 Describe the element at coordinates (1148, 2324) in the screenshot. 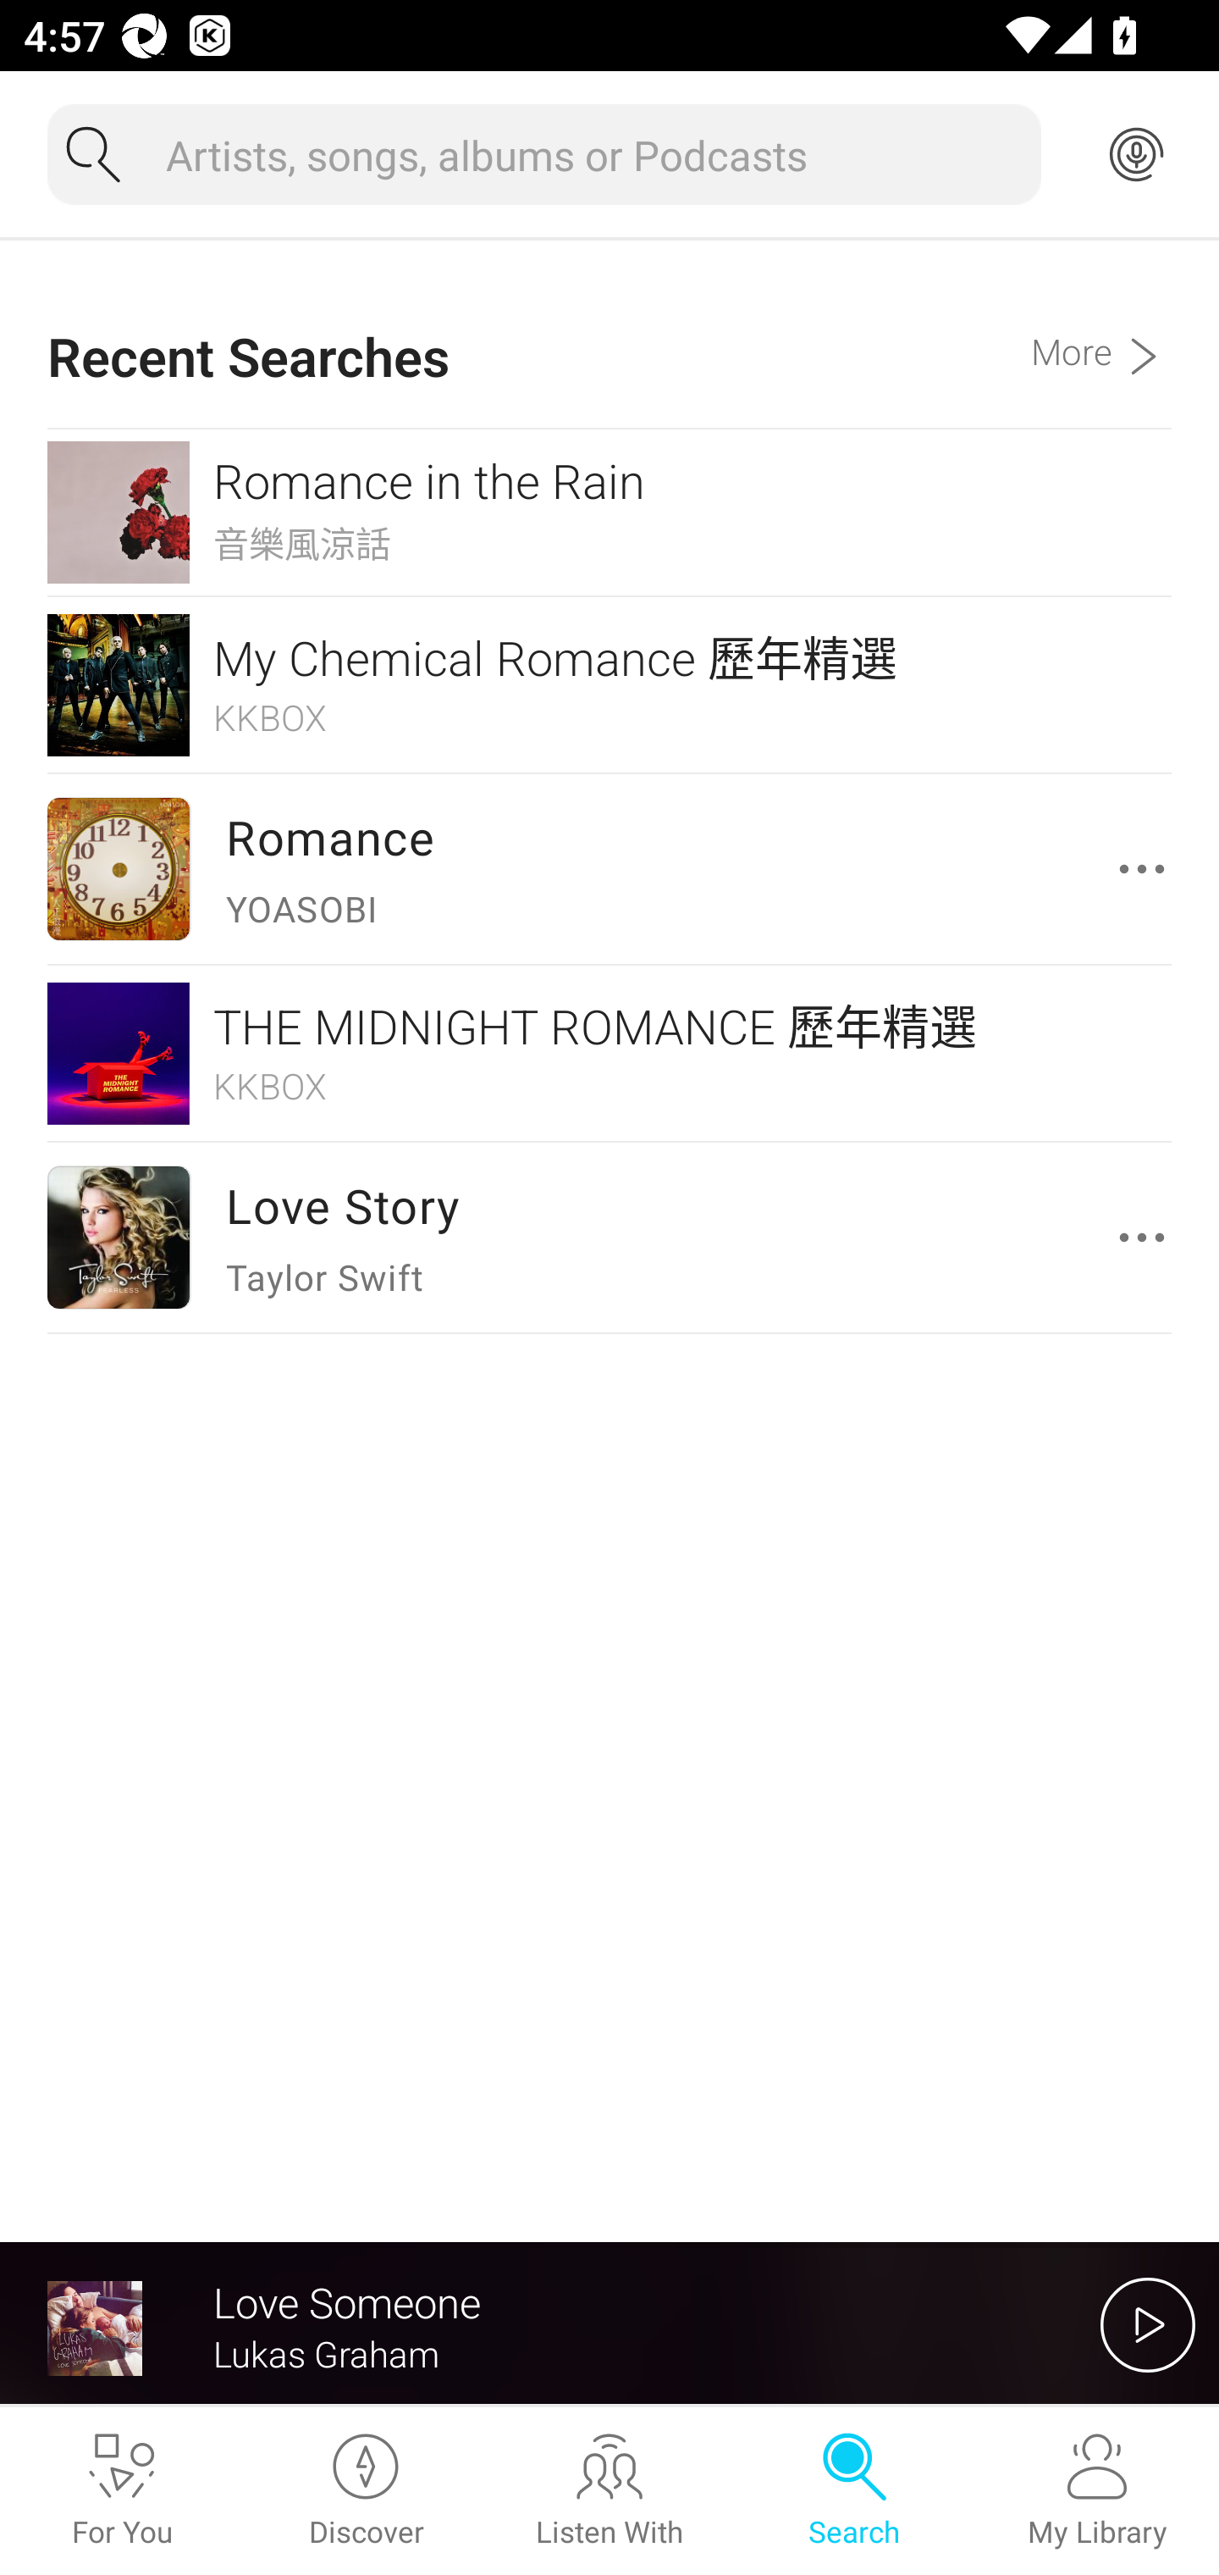

I see `開始播放` at that location.